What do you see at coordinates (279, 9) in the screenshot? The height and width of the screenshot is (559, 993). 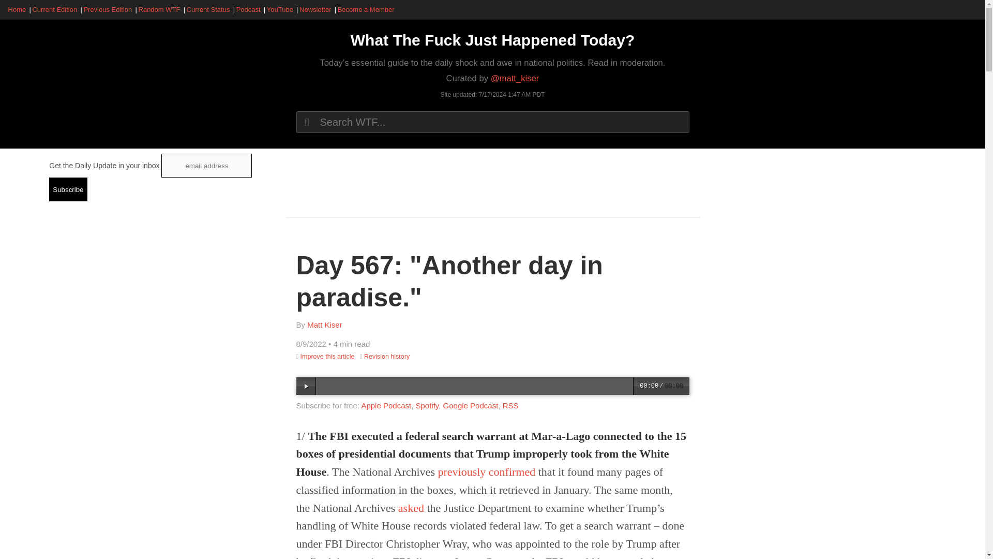 I see `YouTube` at bounding box center [279, 9].